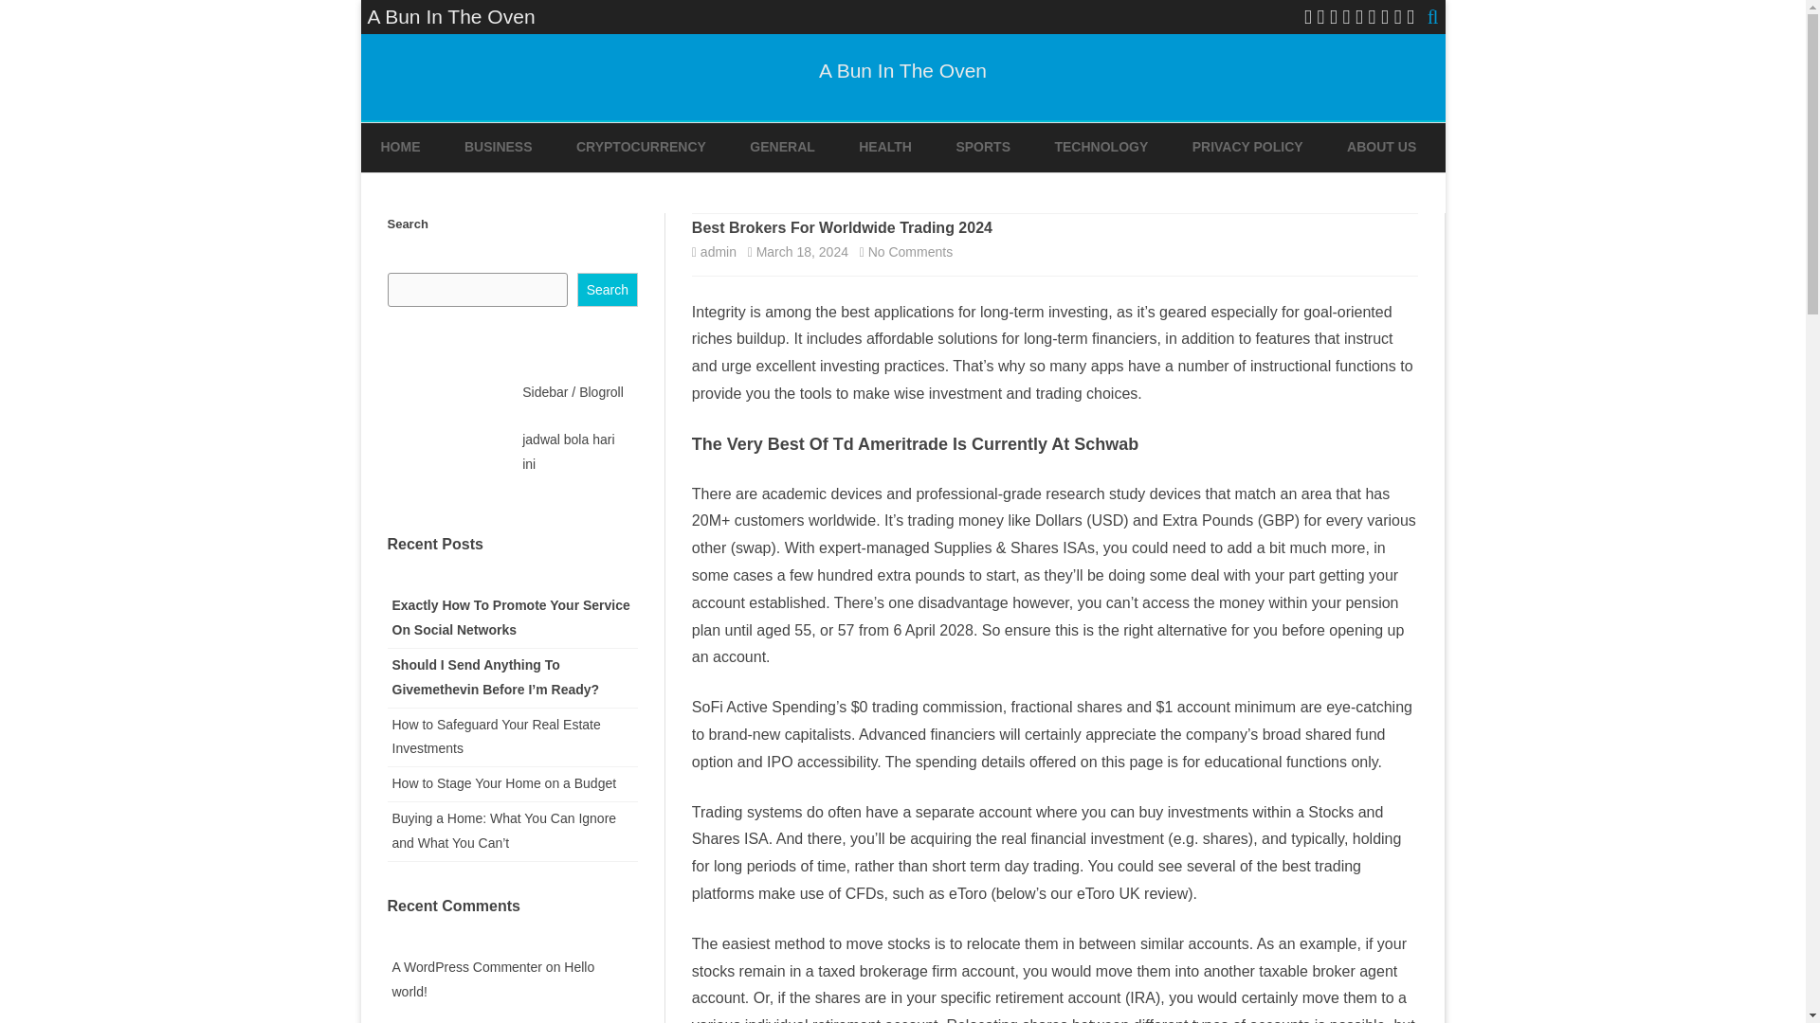 This screenshot has height=1023, width=1820. I want to click on SPORTS, so click(982, 148).